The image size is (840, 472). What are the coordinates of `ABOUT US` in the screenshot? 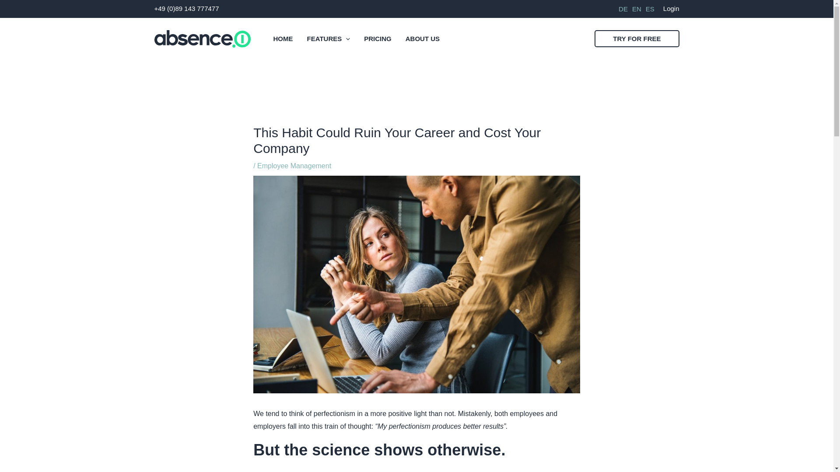 It's located at (423, 39).